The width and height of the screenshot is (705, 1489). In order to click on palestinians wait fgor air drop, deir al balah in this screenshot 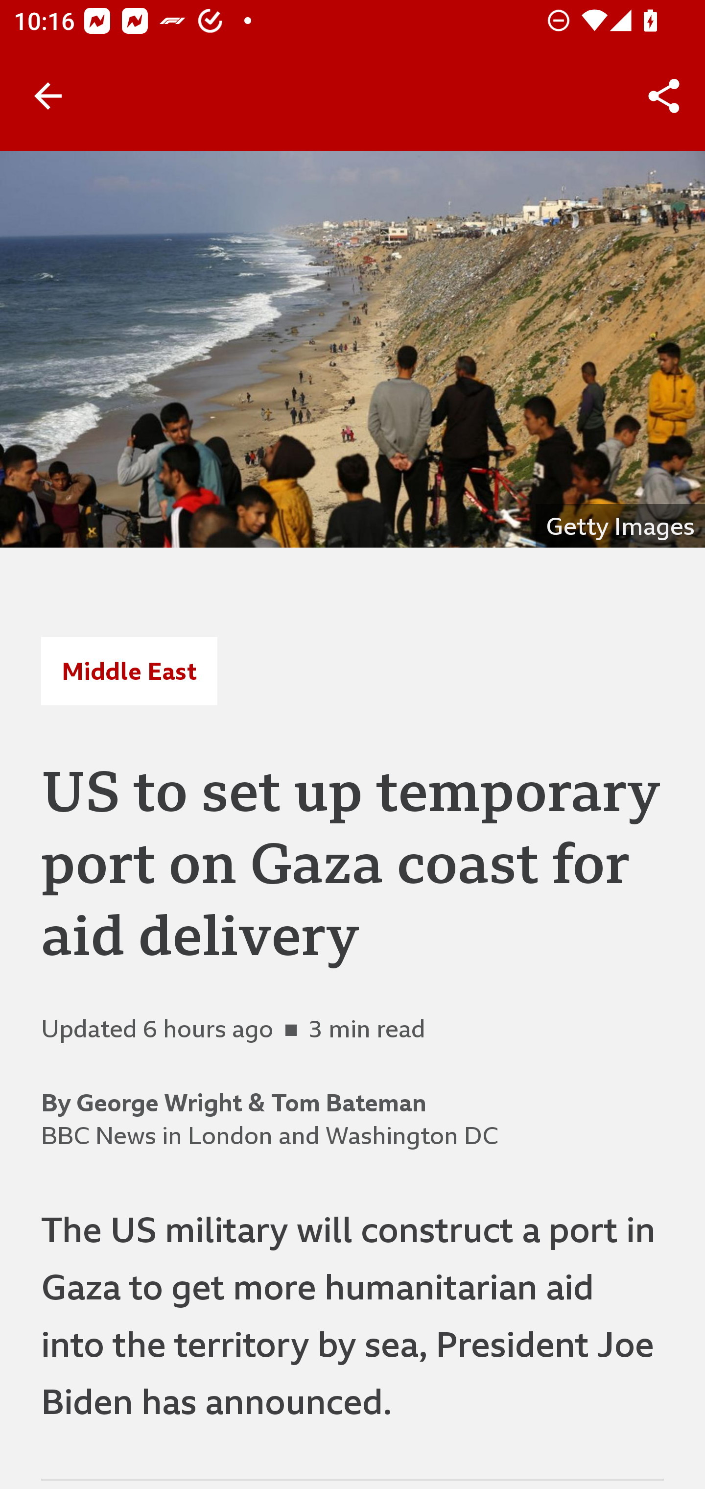, I will do `click(352, 349)`.